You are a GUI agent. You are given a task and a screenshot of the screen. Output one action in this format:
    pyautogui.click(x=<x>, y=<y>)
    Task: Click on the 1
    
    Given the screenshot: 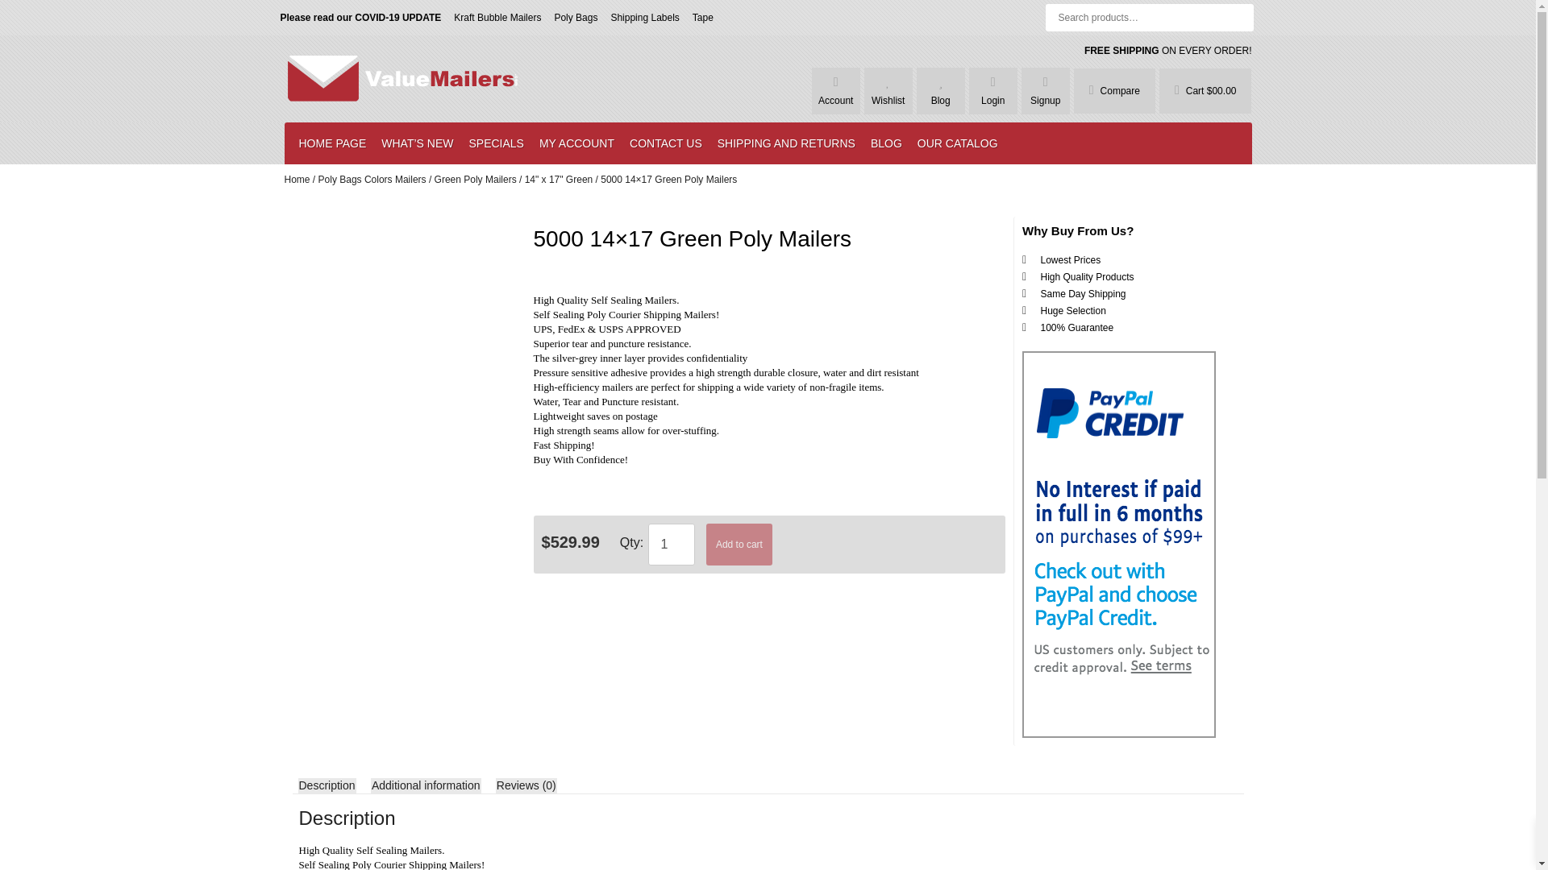 What is the action you would take?
    pyautogui.click(x=672, y=545)
    